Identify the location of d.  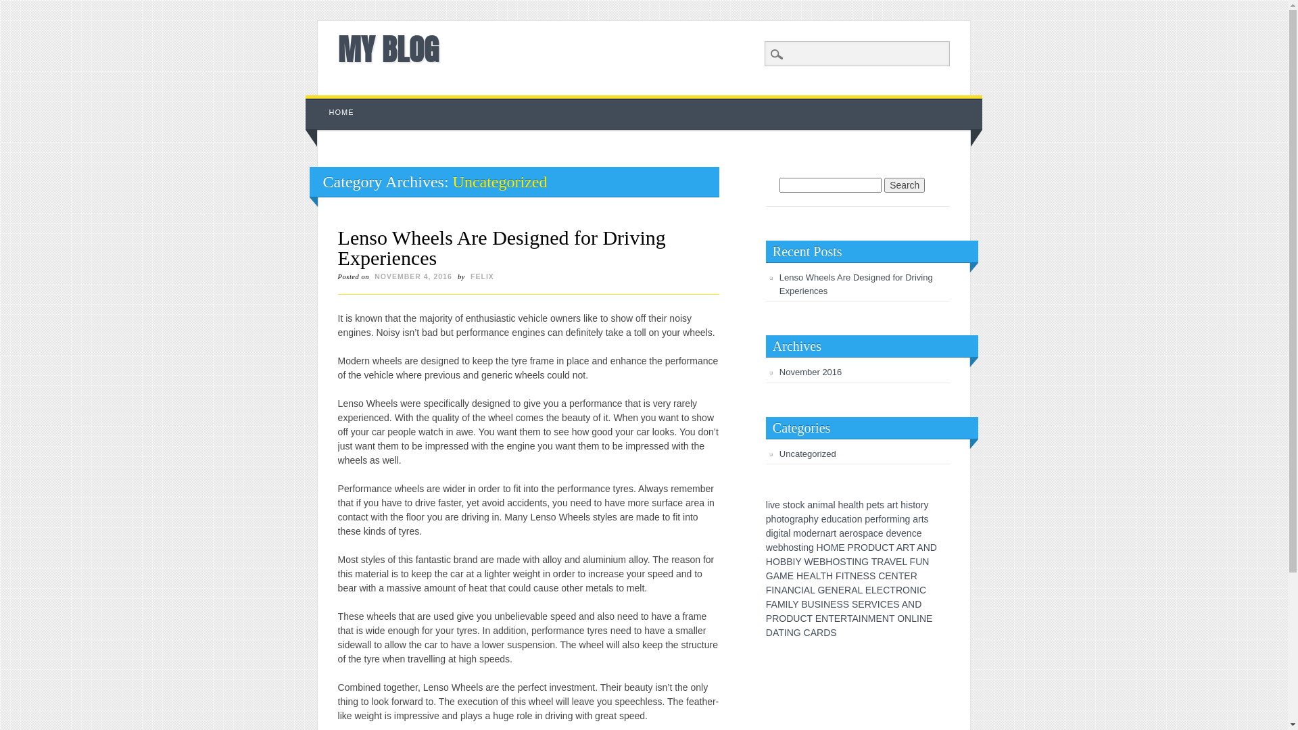
(769, 533).